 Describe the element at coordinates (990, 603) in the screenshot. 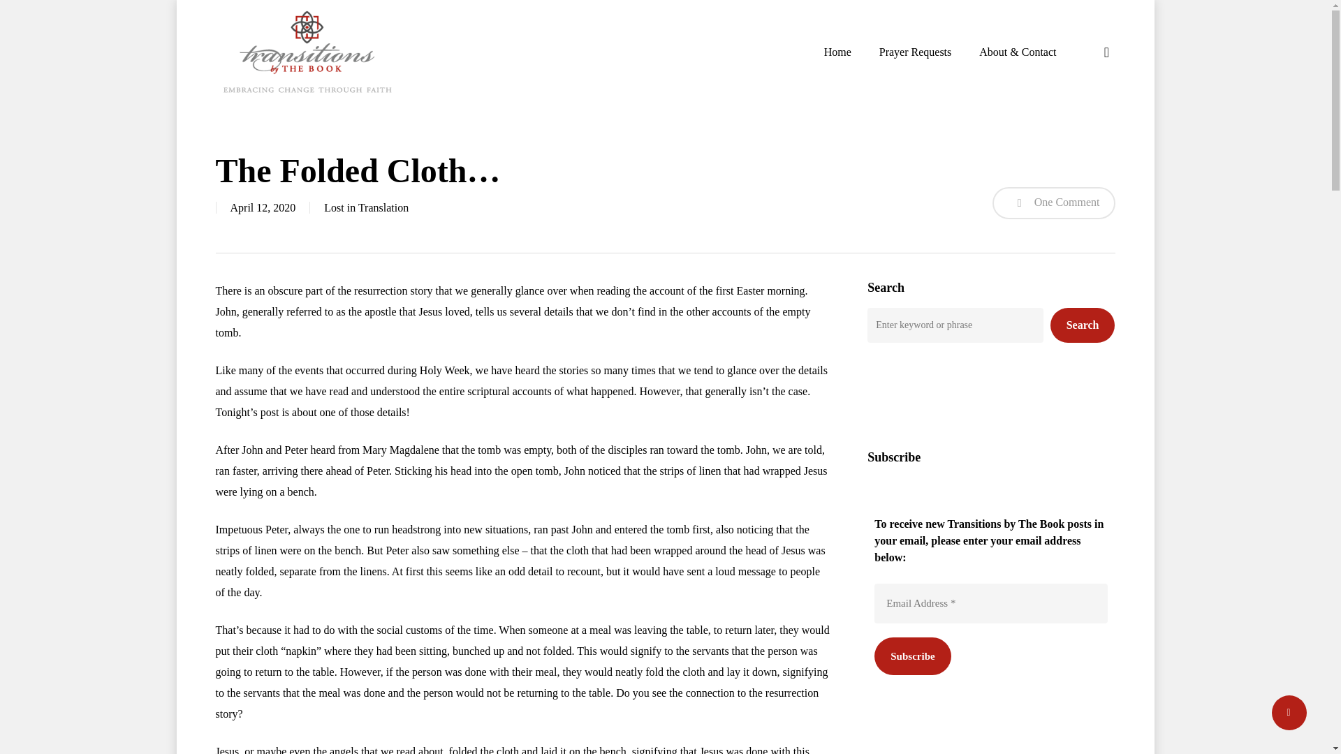

I see `Email Address` at that location.